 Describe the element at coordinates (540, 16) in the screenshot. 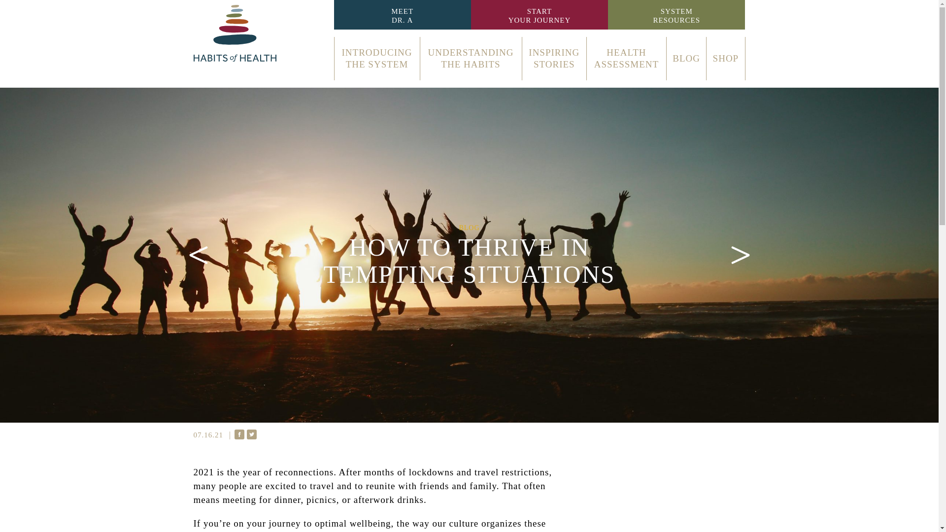

I see `5 Ways to Shop Healthier and Conquer the Grocery Store` at that location.